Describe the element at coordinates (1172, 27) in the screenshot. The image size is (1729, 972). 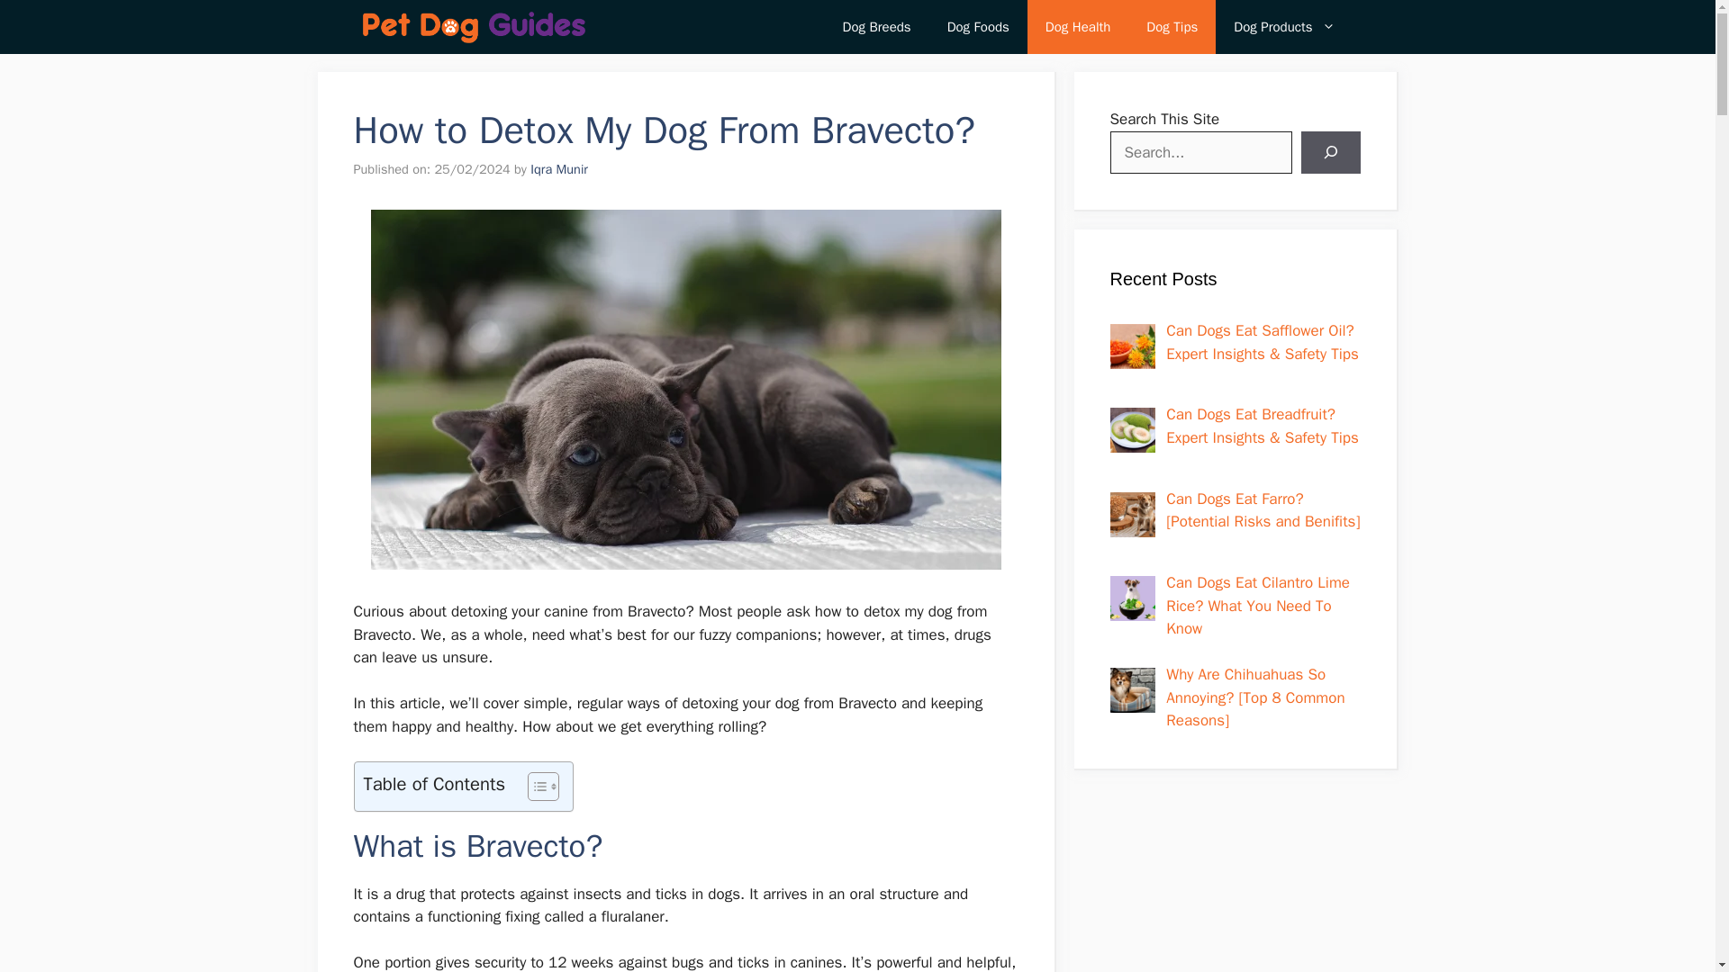
I see `Dog Tips` at that location.